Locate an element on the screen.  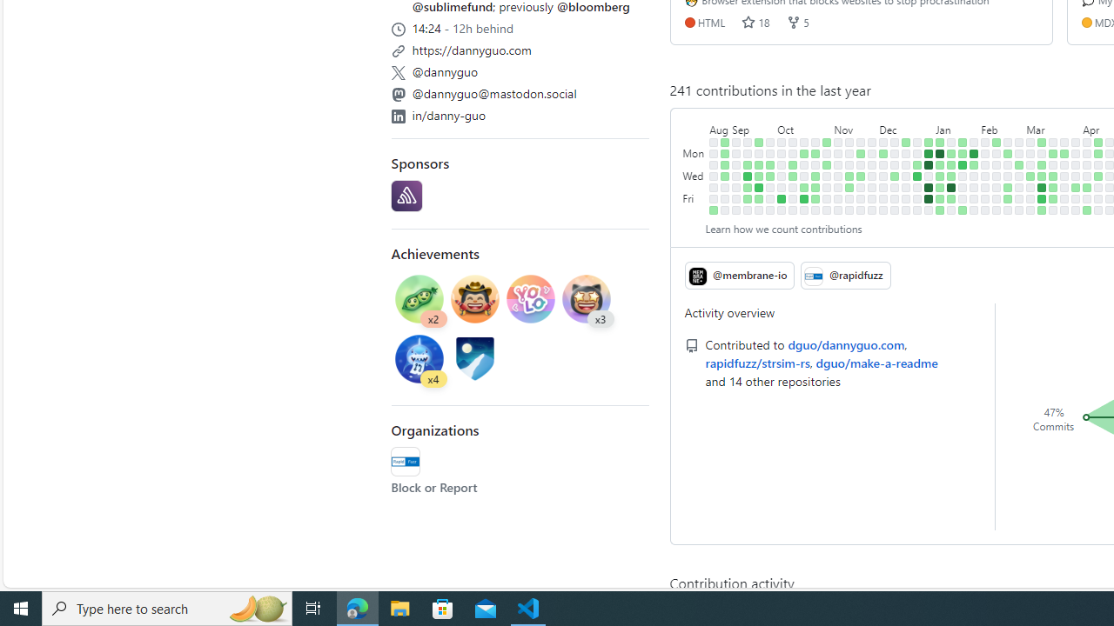
1 contribution on October 29th. is located at coordinates (827, 142).